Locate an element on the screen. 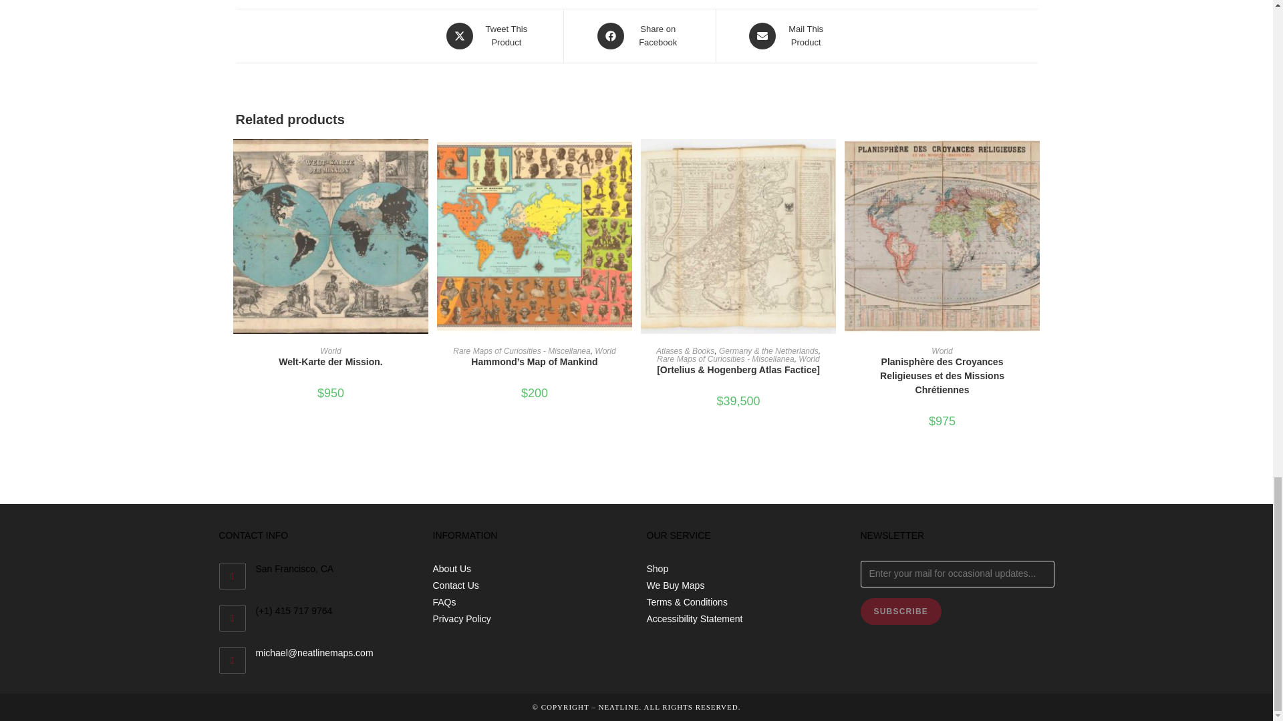 The width and height of the screenshot is (1283, 721). Rare Maps of Curiosities - Miscellanea is located at coordinates (639, 36).